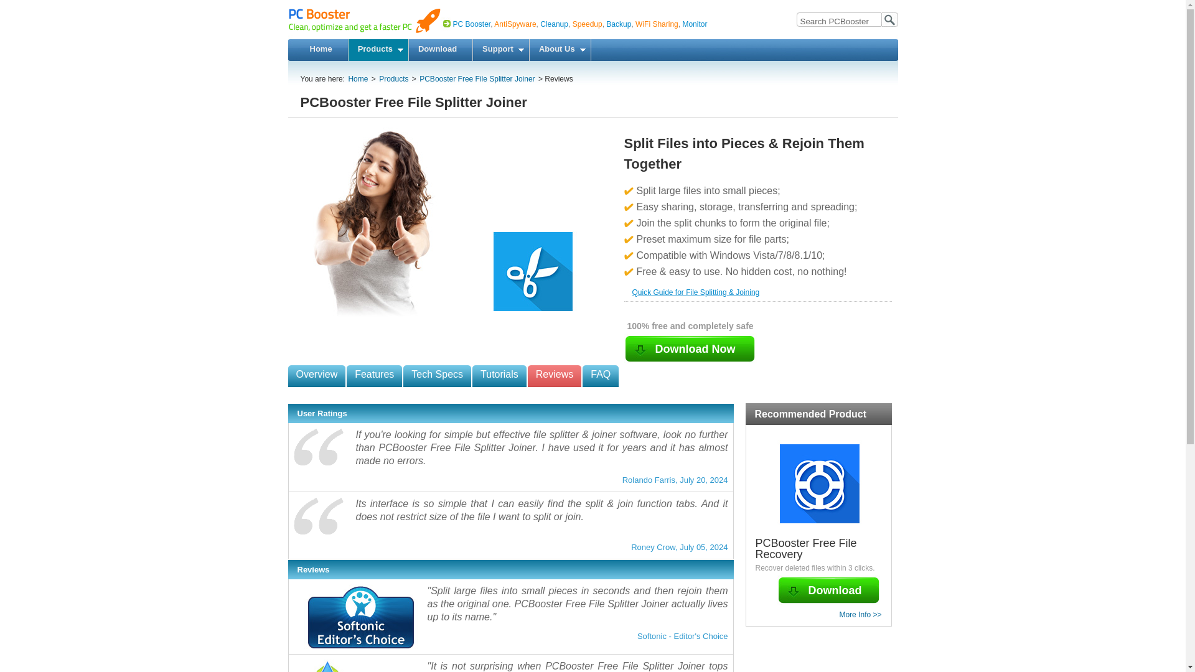 This screenshot has width=1195, height=672. I want to click on Products, so click(378, 50).